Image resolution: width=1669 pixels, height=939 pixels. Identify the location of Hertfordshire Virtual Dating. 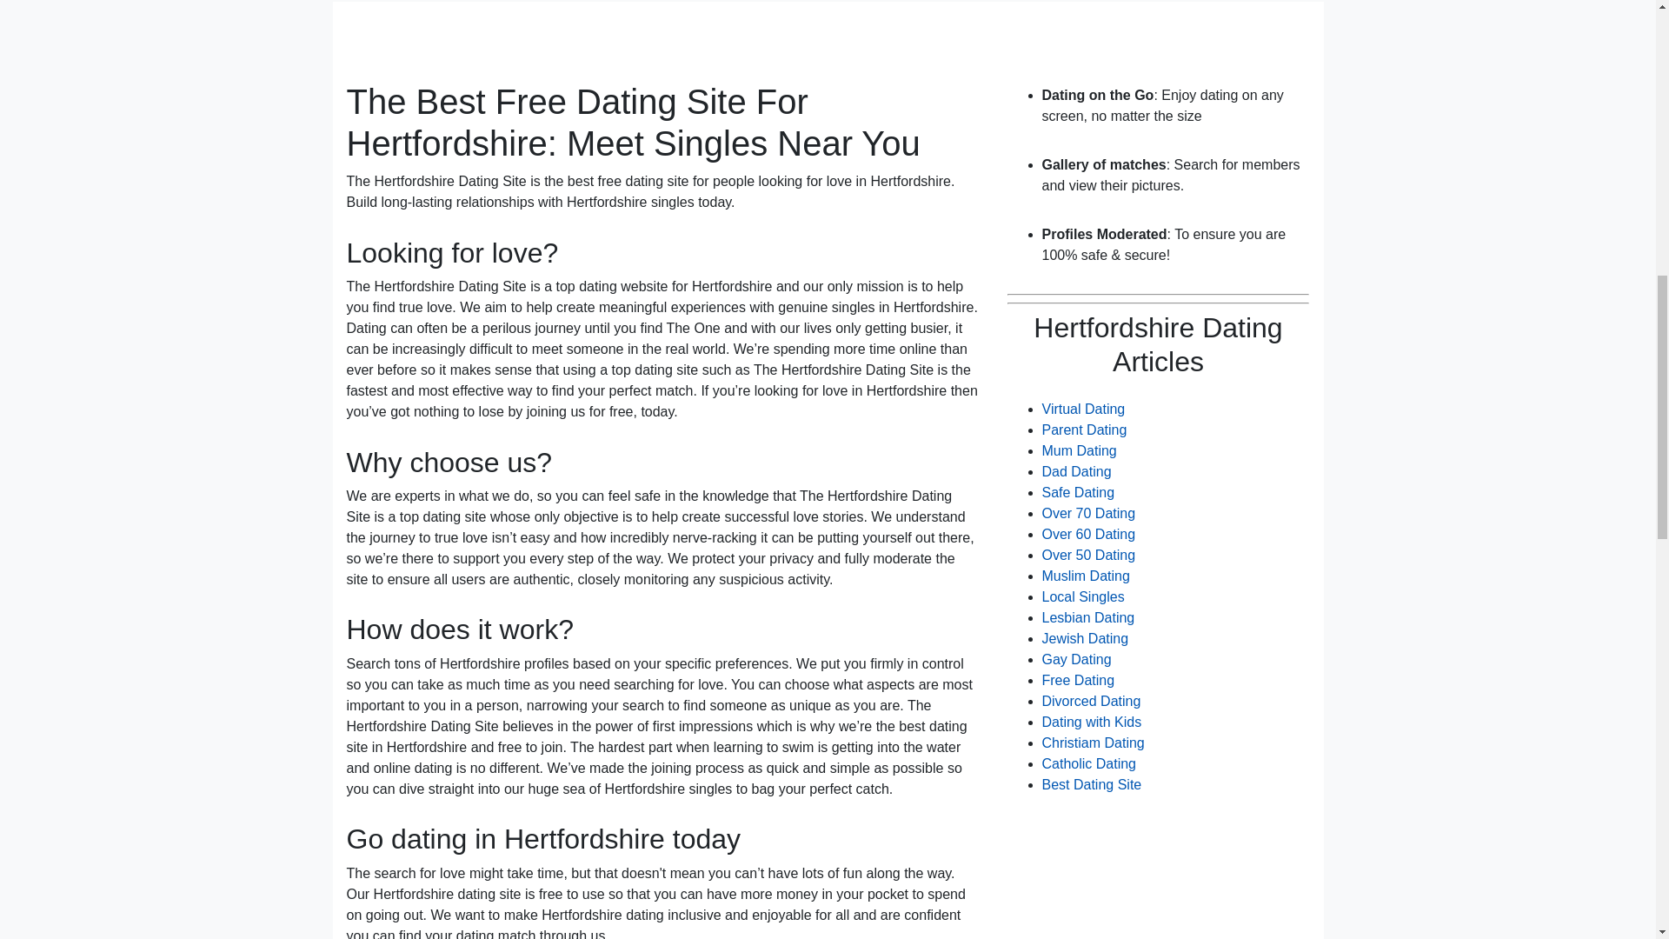
(1083, 409).